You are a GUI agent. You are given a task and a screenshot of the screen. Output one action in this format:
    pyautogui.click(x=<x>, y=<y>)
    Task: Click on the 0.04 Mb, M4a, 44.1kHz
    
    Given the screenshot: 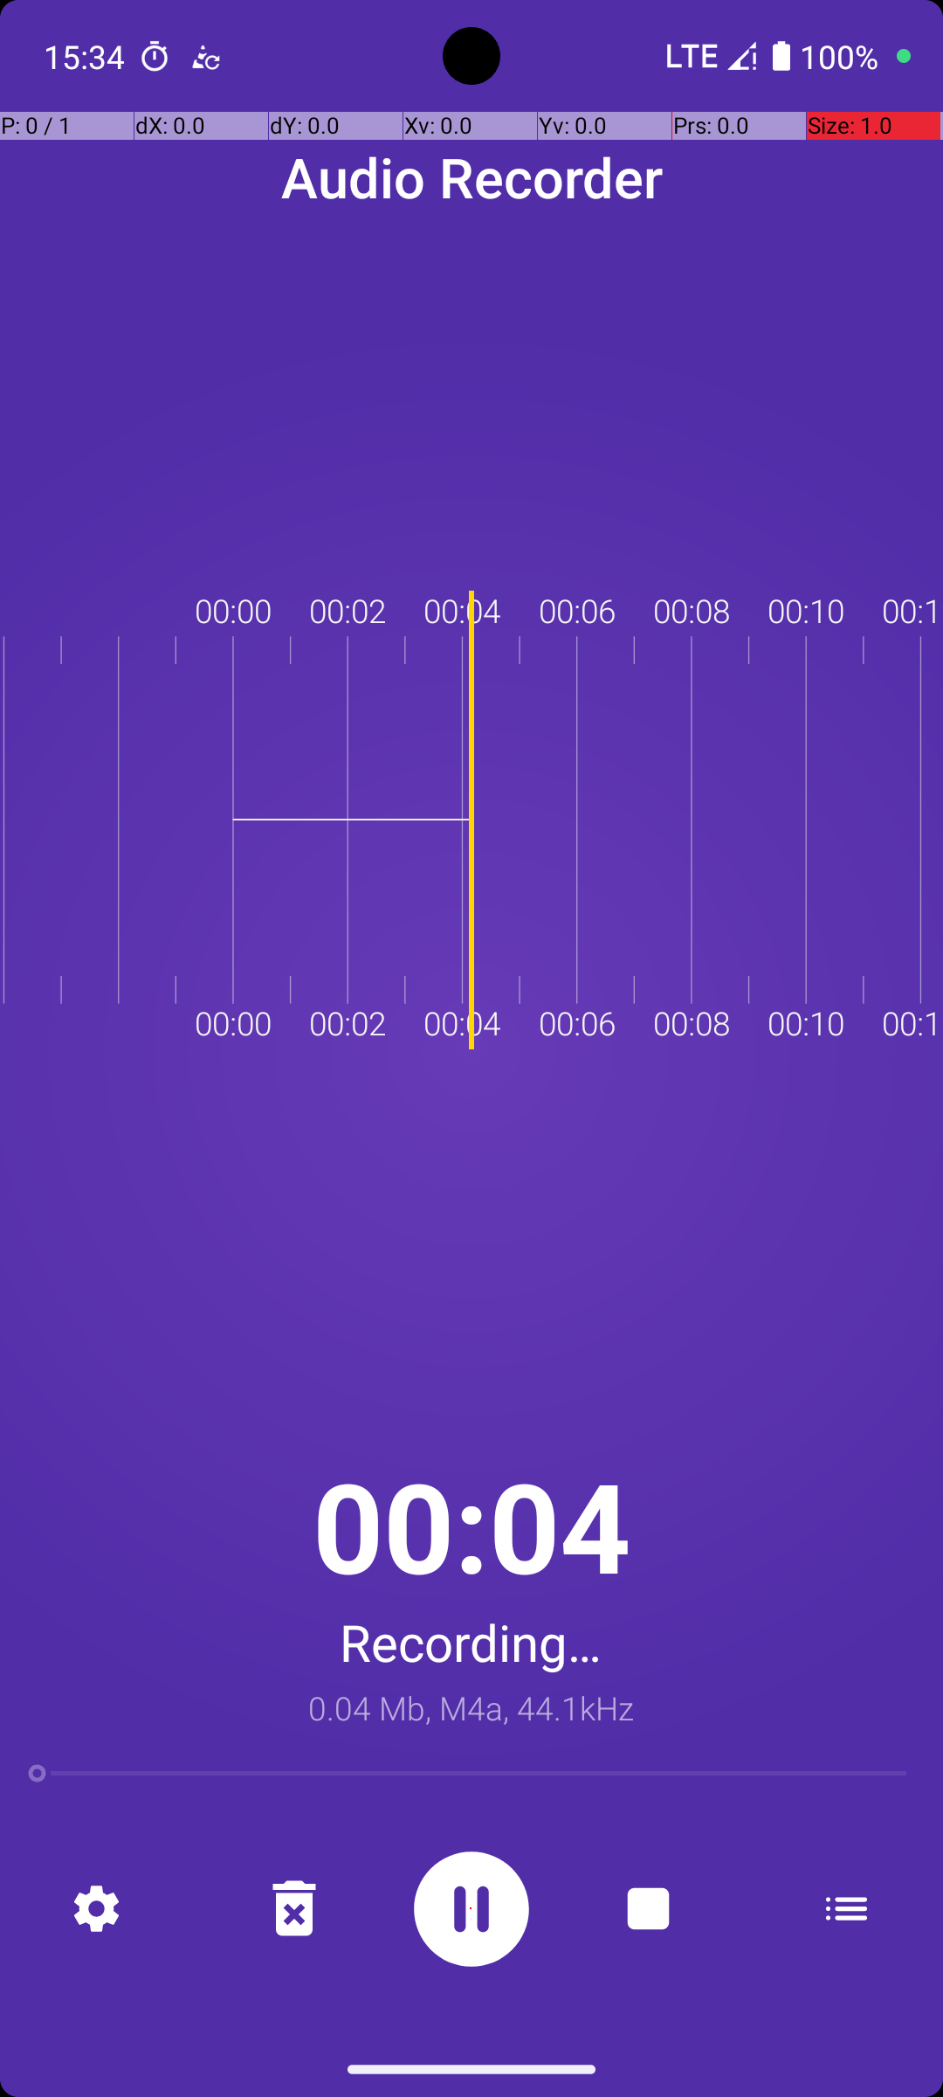 What is the action you would take?
    pyautogui.click(x=471, y=1707)
    